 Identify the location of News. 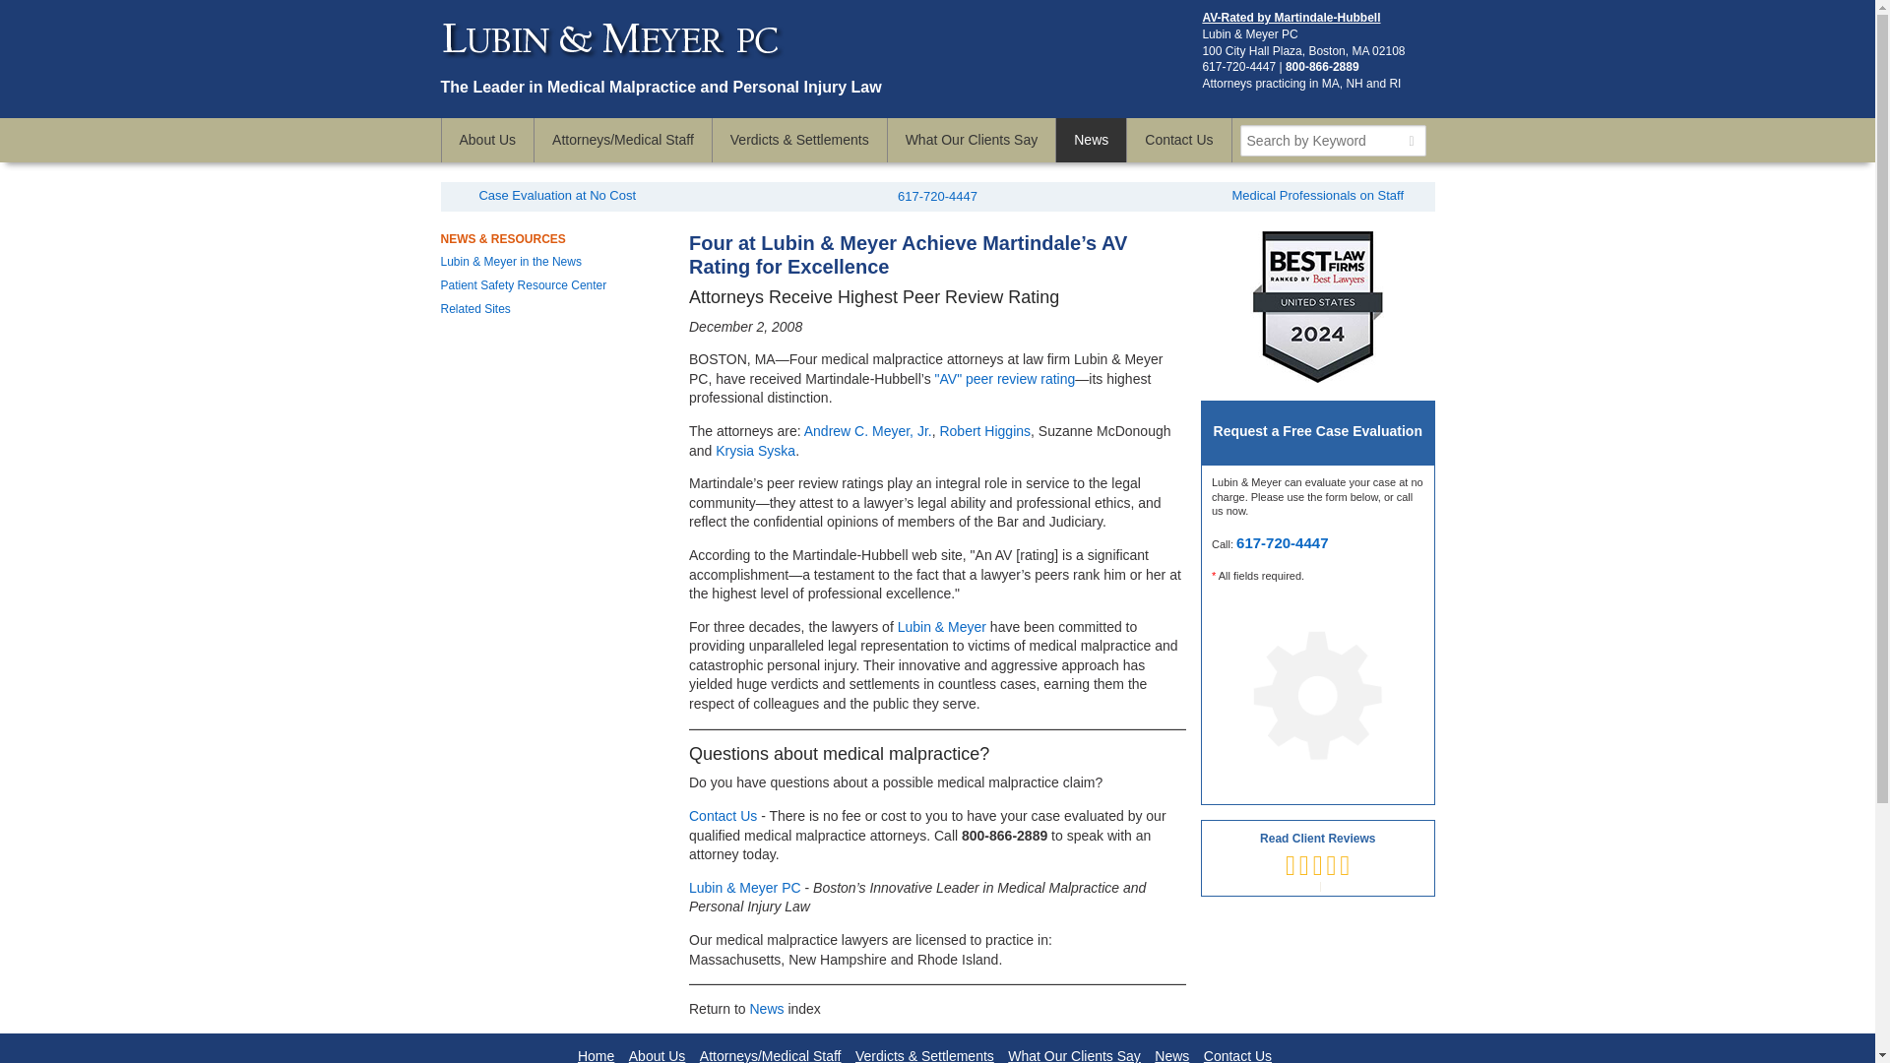
(1091, 140).